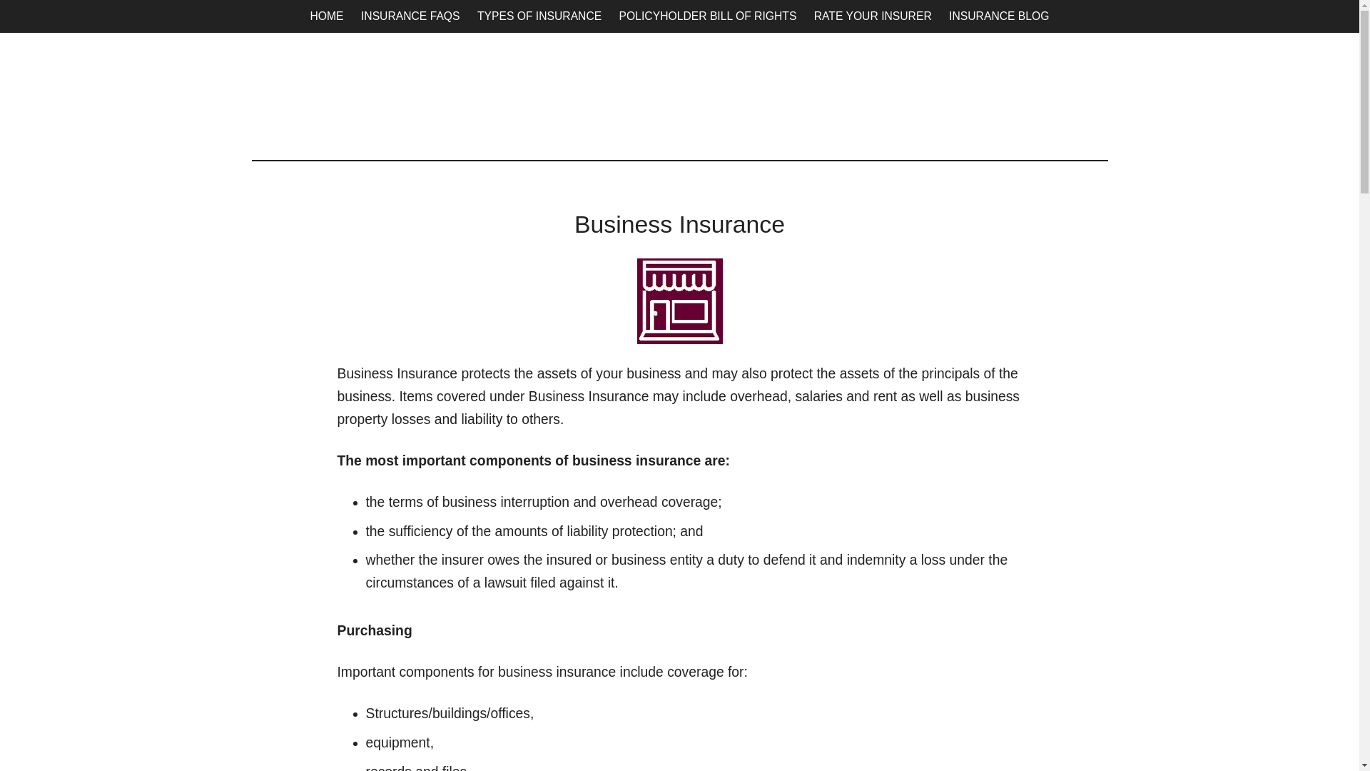 The height and width of the screenshot is (771, 1370). What do you see at coordinates (539, 16) in the screenshot?
I see `TYPES OF INSURANCE` at bounding box center [539, 16].